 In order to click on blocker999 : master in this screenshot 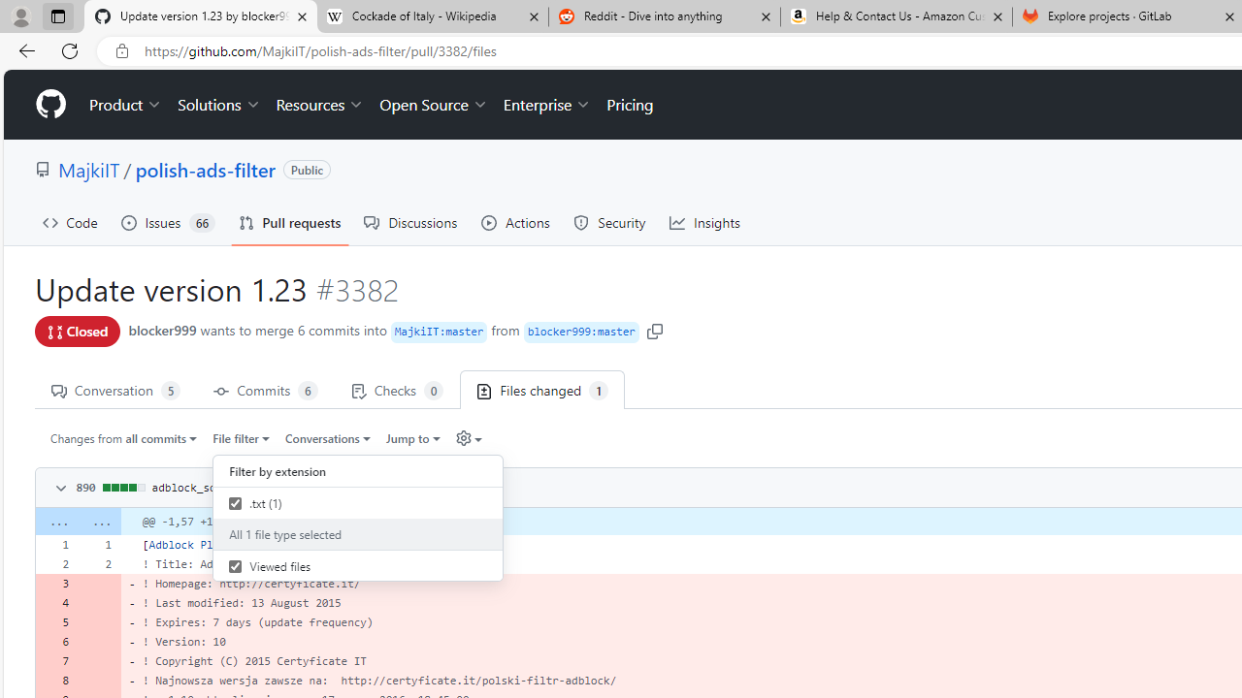, I will do `click(580, 332)`.